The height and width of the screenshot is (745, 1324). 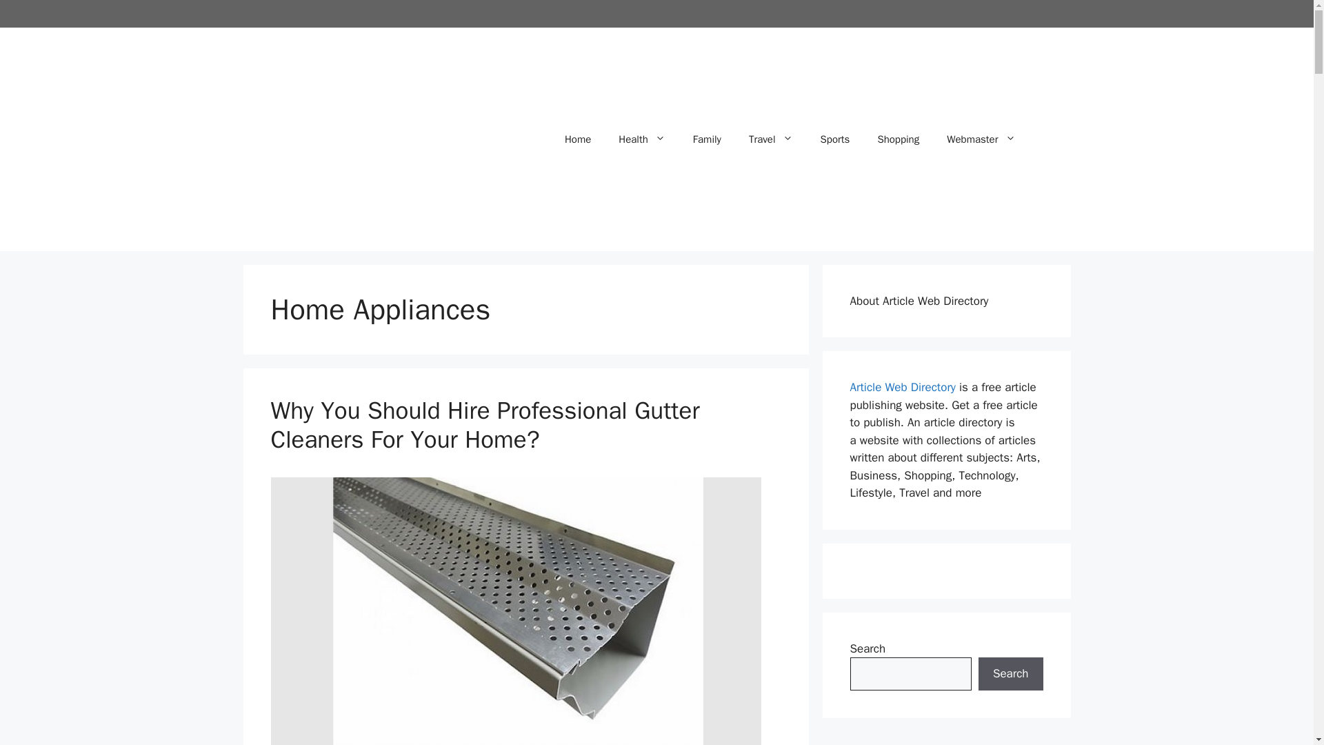 What do you see at coordinates (981, 139) in the screenshot?
I see `Webmaster` at bounding box center [981, 139].